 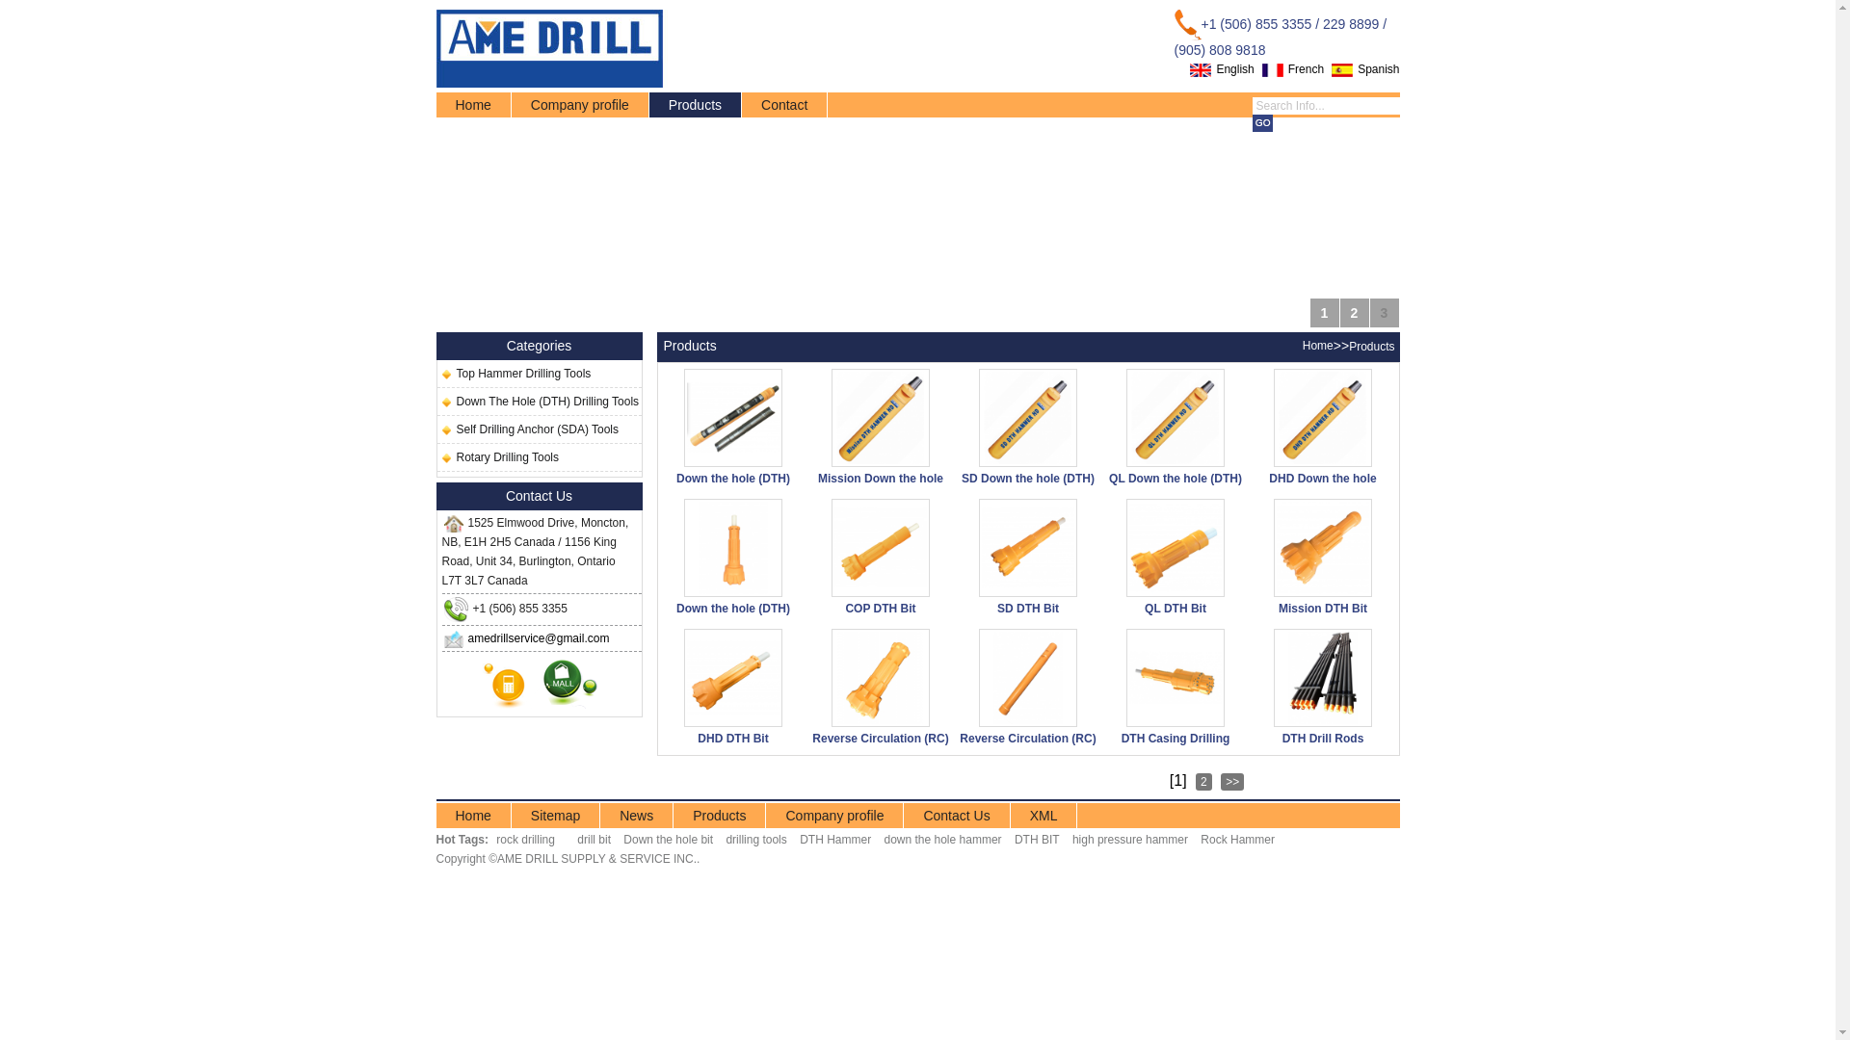 I want to click on Reverse Circulation (RC) hammer, so click(x=1027, y=738).